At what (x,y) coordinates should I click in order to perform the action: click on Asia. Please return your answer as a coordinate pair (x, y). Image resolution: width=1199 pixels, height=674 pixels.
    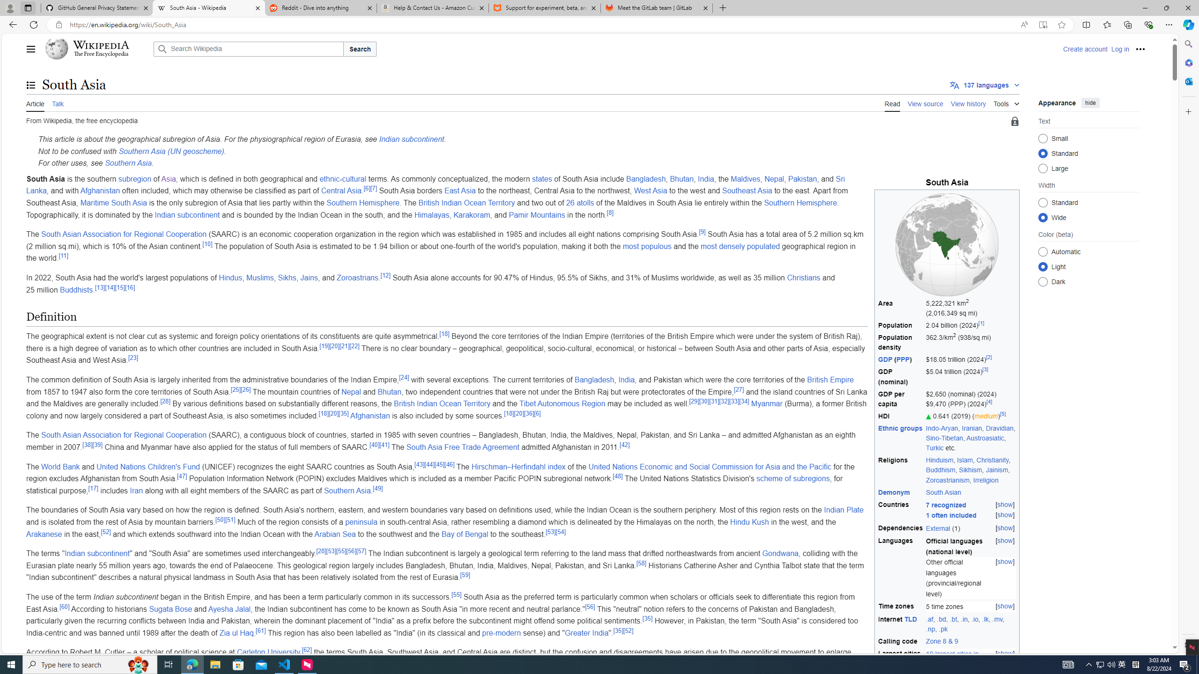
    Looking at the image, I should click on (169, 179).